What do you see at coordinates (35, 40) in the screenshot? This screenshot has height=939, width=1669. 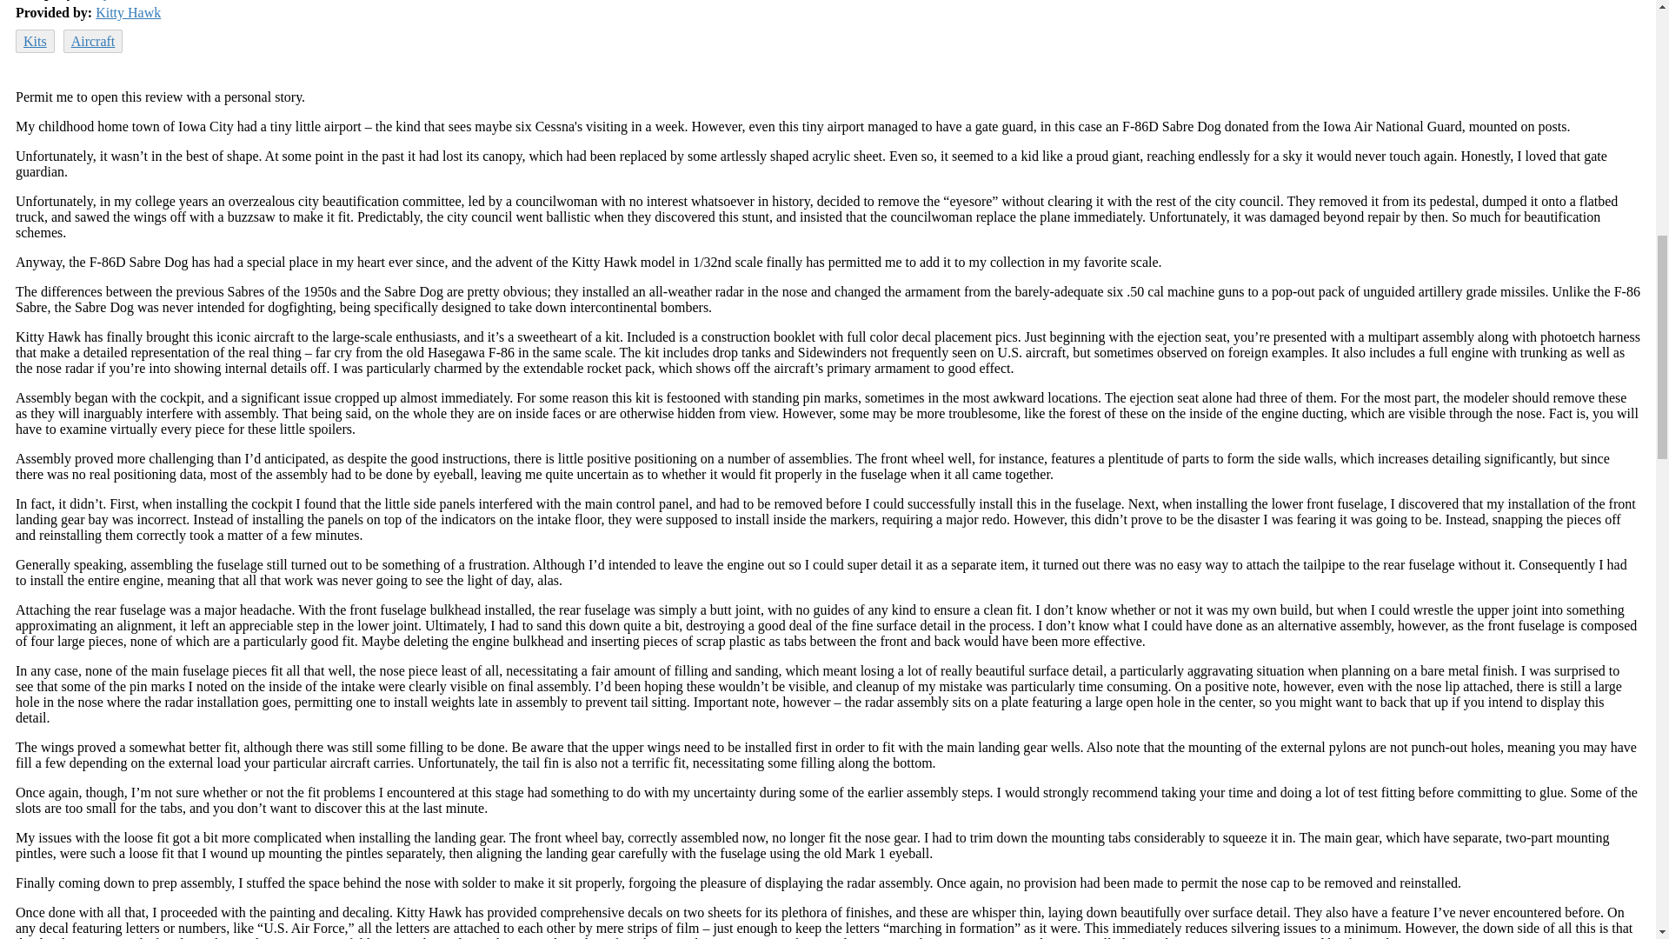 I see `Kits` at bounding box center [35, 40].